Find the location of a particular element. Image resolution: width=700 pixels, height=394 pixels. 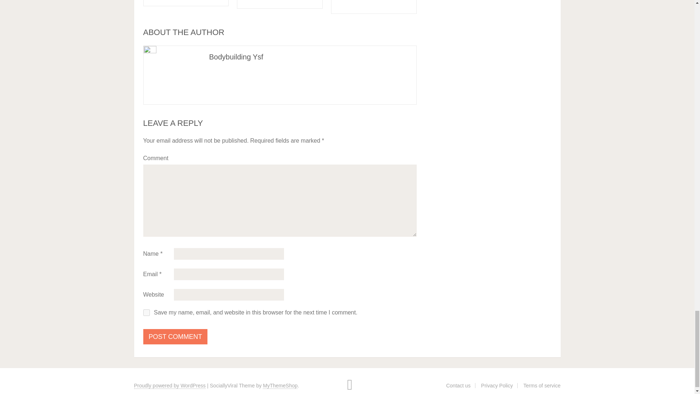

yes is located at coordinates (146, 312).